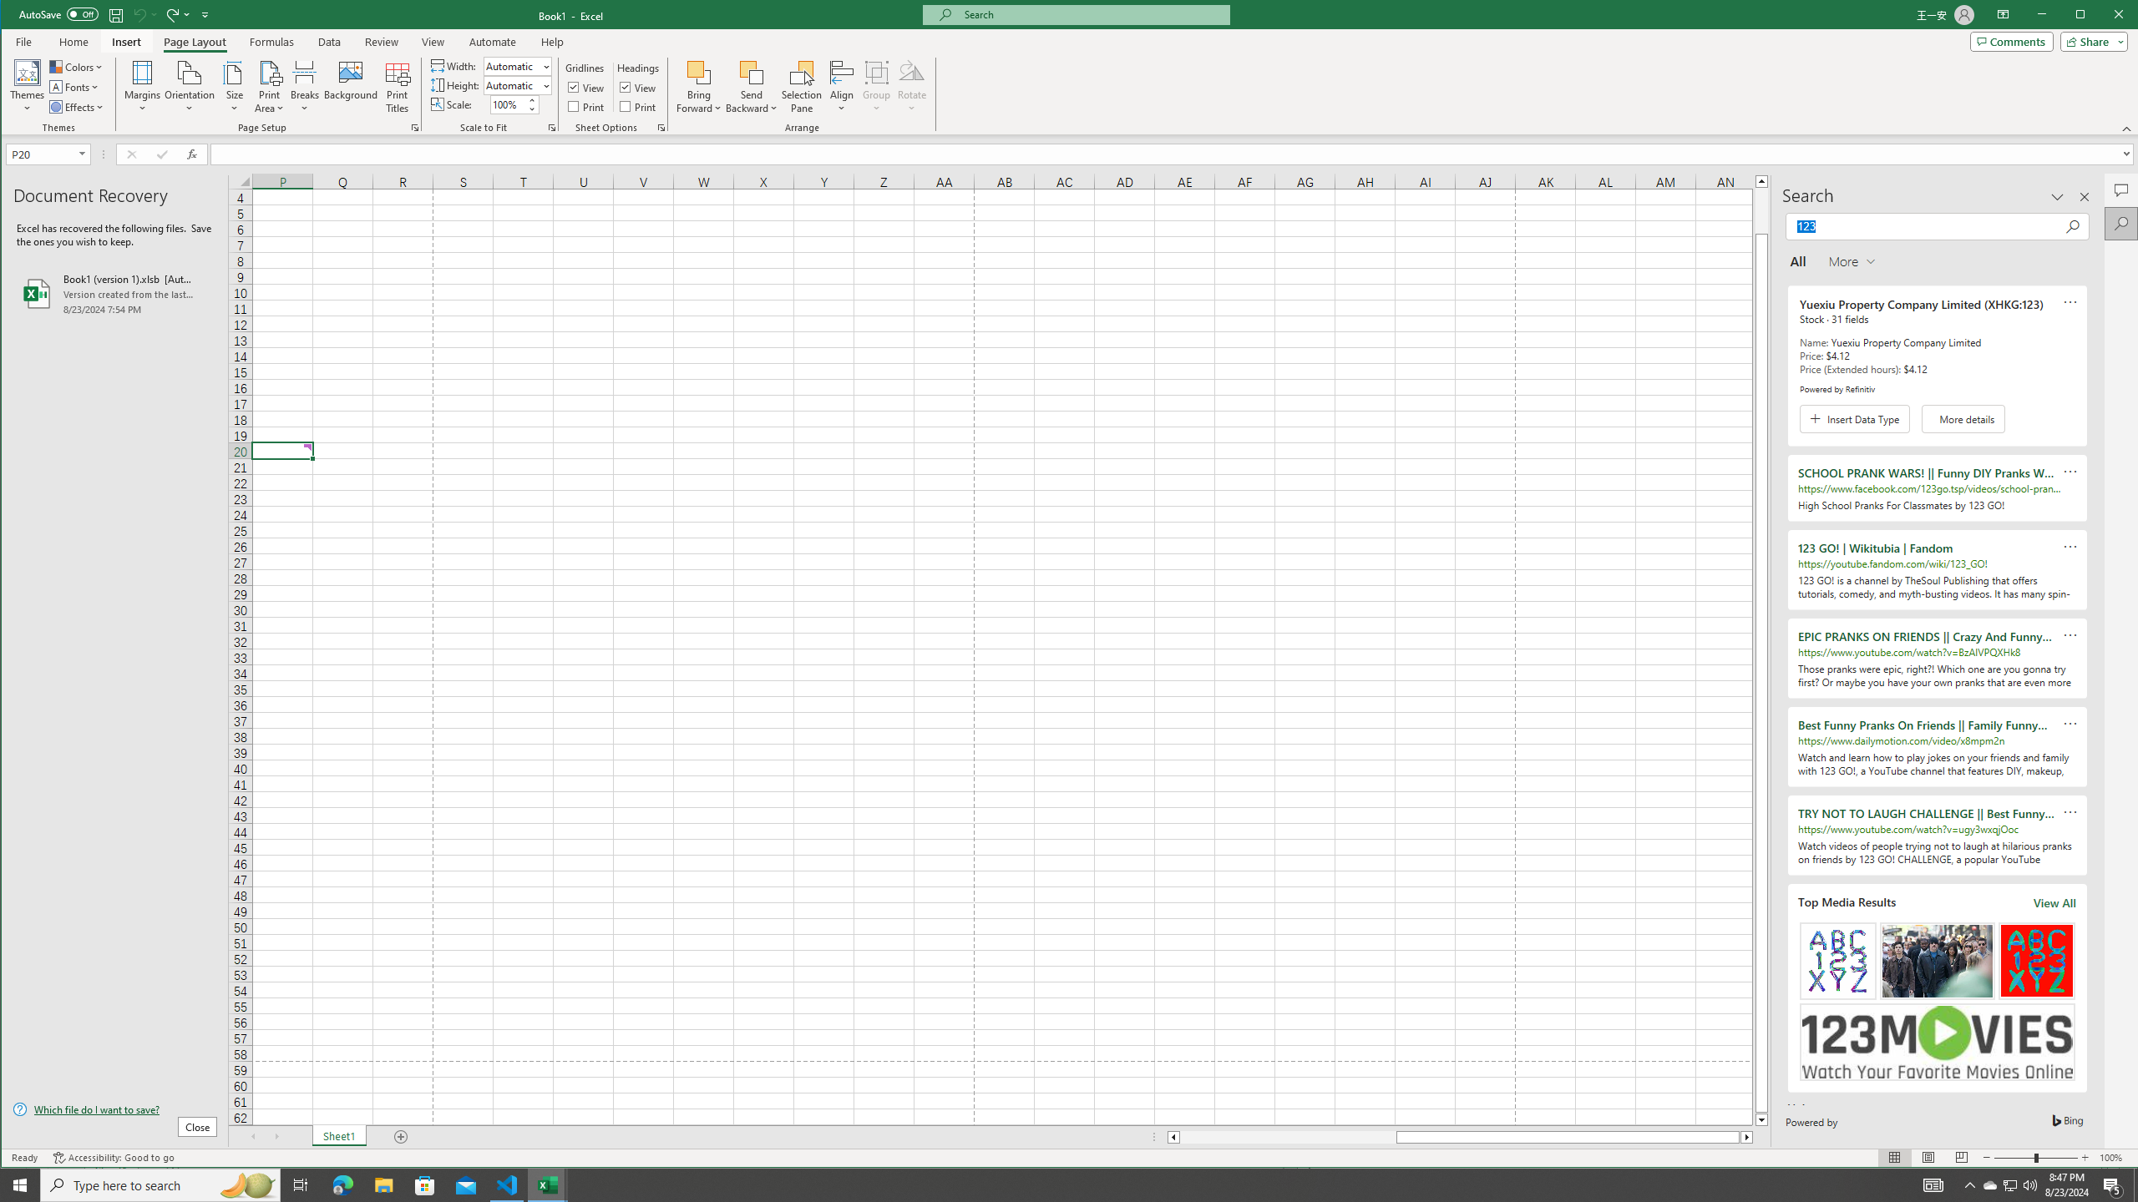  I want to click on Breaks, so click(304, 87).